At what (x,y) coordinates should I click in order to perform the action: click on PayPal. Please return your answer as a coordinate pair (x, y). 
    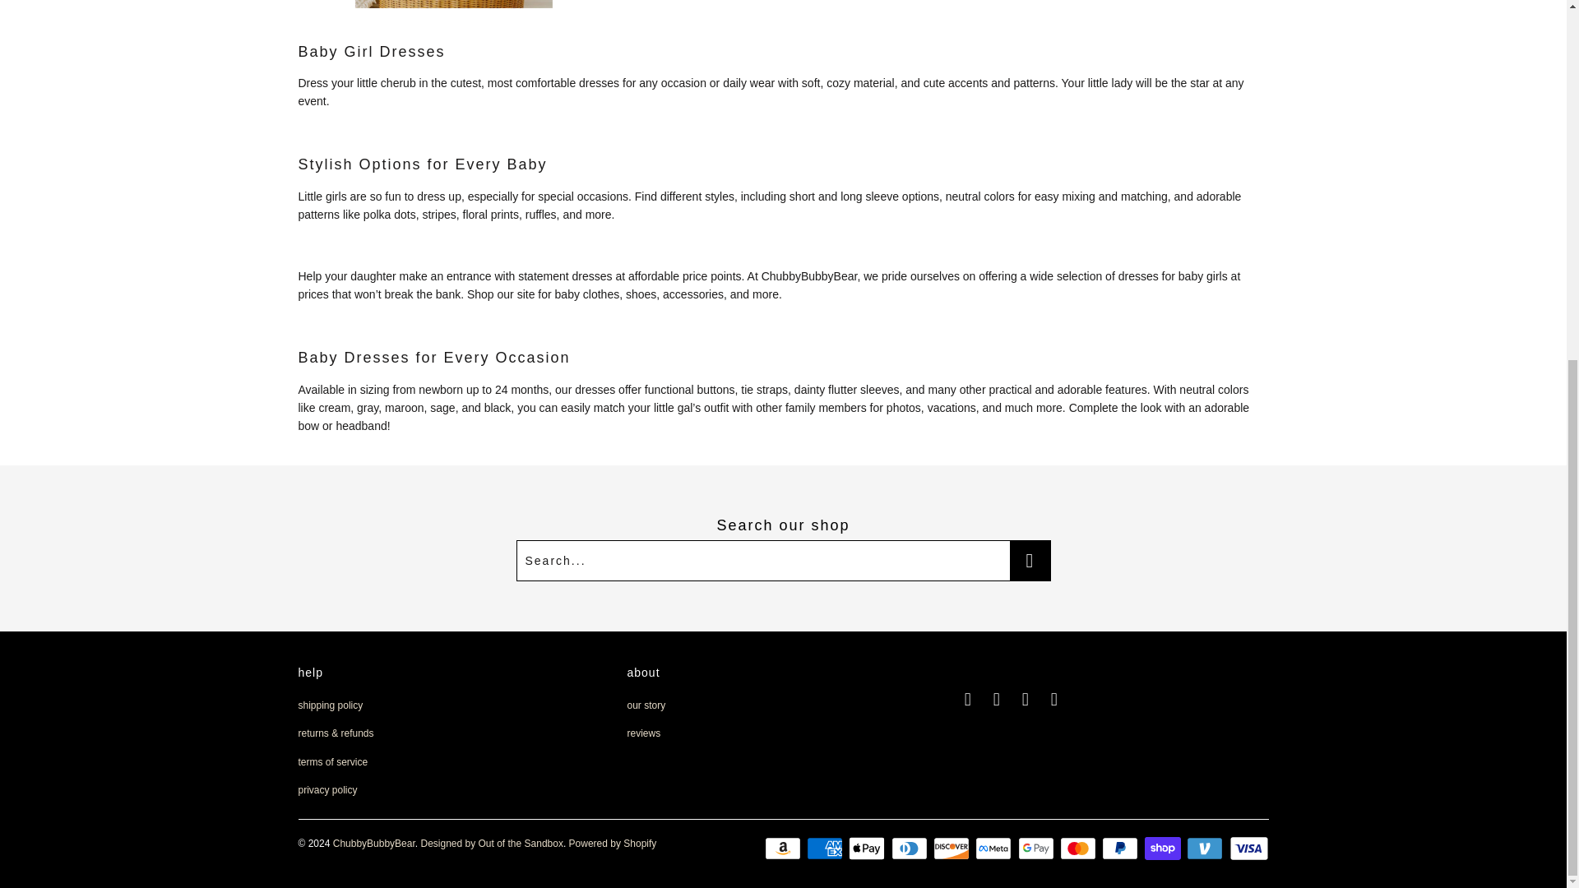
    Looking at the image, I should click on (1122, 849).